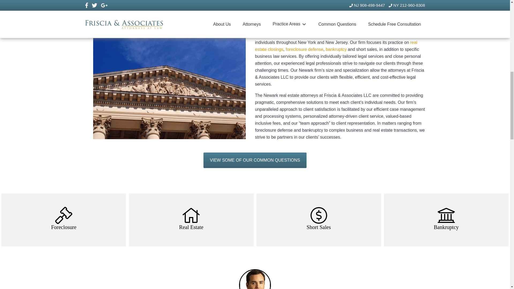  Describe the element at coordinates (64, 220) in the screenshot. I see `Foreclosure` at that location.